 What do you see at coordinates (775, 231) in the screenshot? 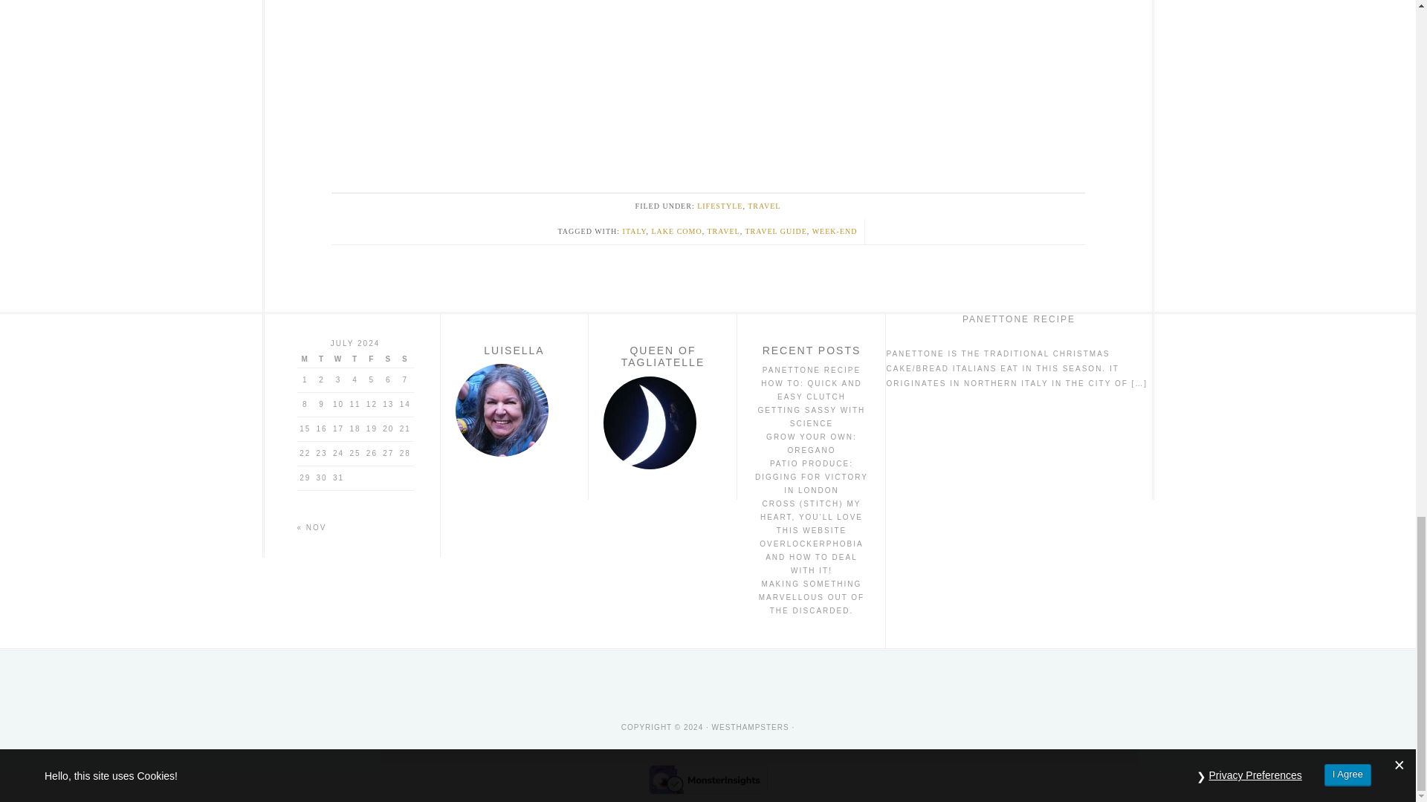
I see `TRAVEL GUIDE` at bounding box center [775, 231].